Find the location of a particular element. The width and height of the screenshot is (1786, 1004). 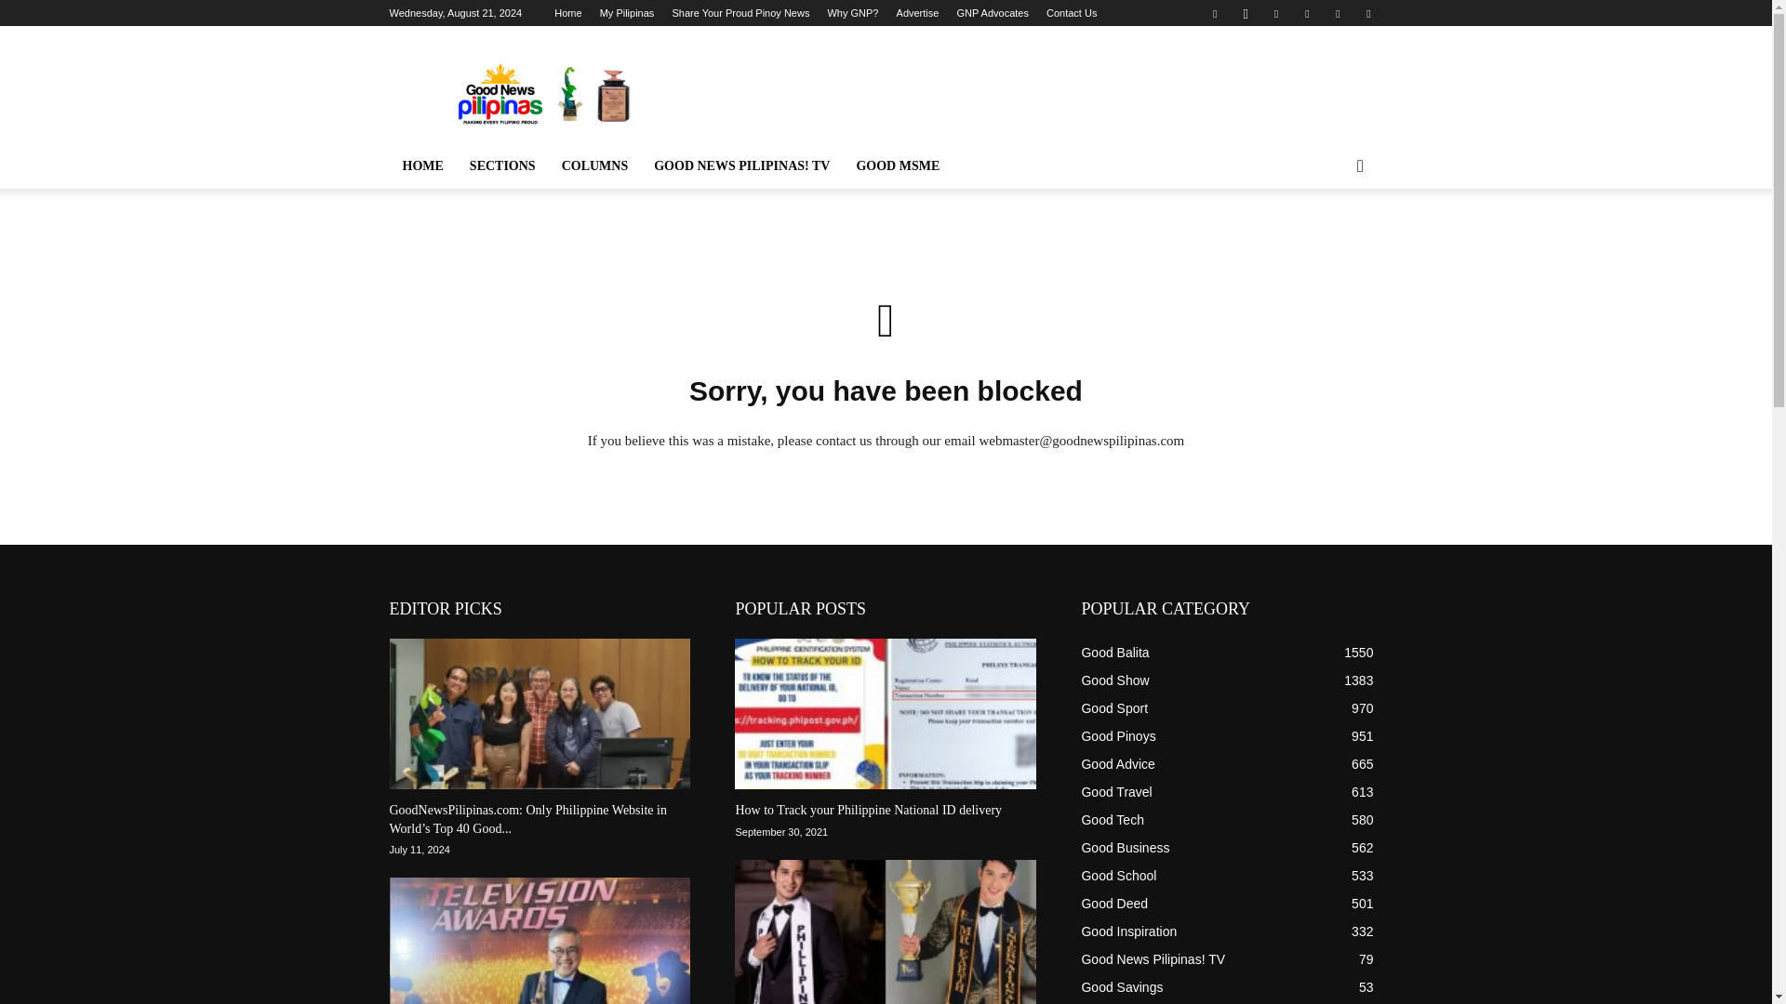

Instagram is located at coordinates (1245, 13).